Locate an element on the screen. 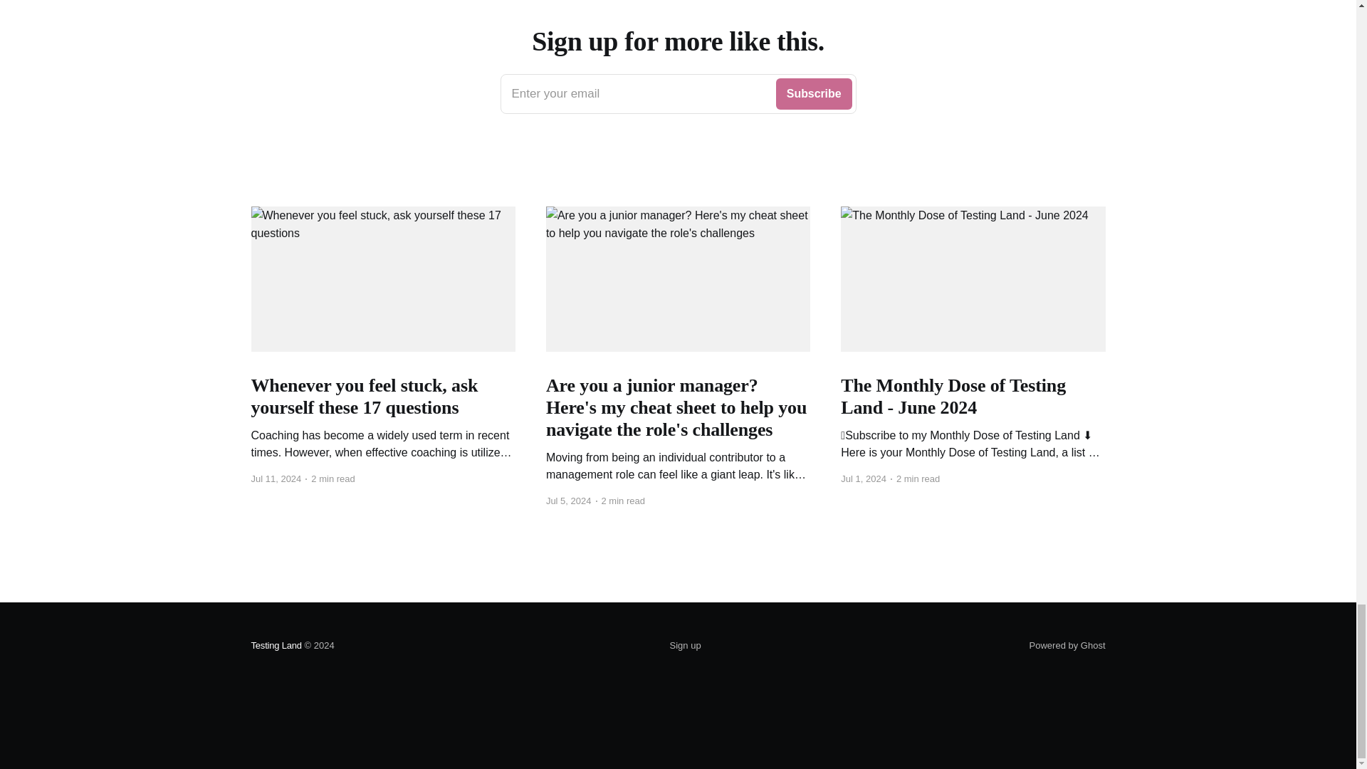 This screenshot has width=1367, height=769. Sign up is located at coordinates (685, 646).